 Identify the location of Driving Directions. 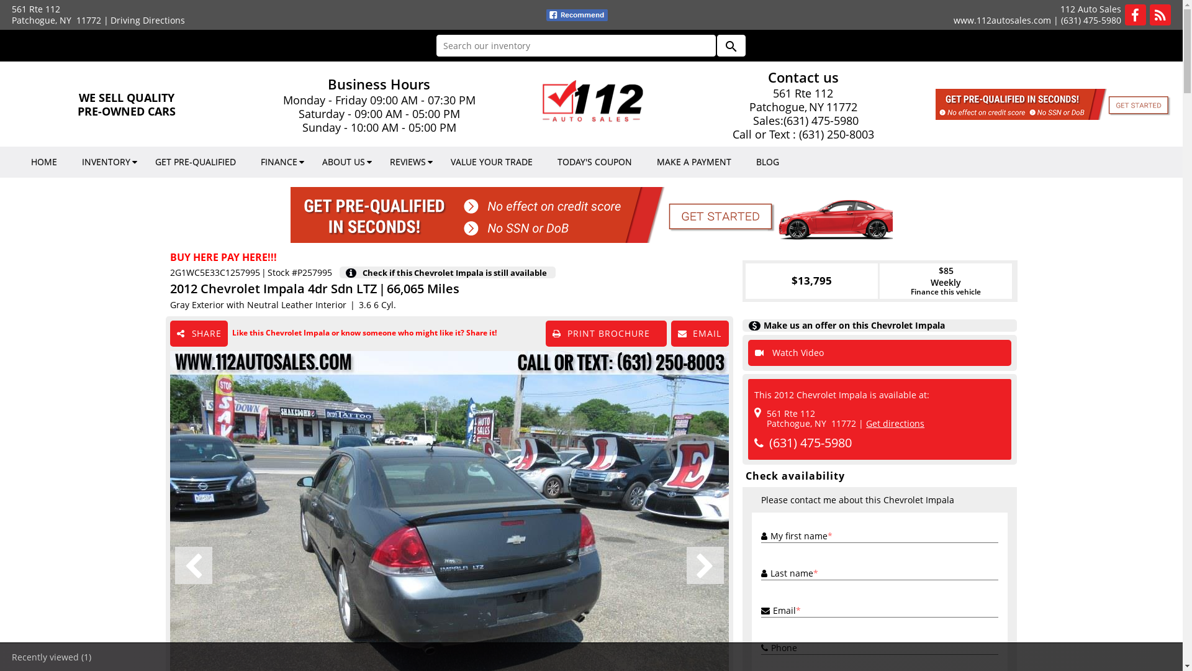
(148, 20).